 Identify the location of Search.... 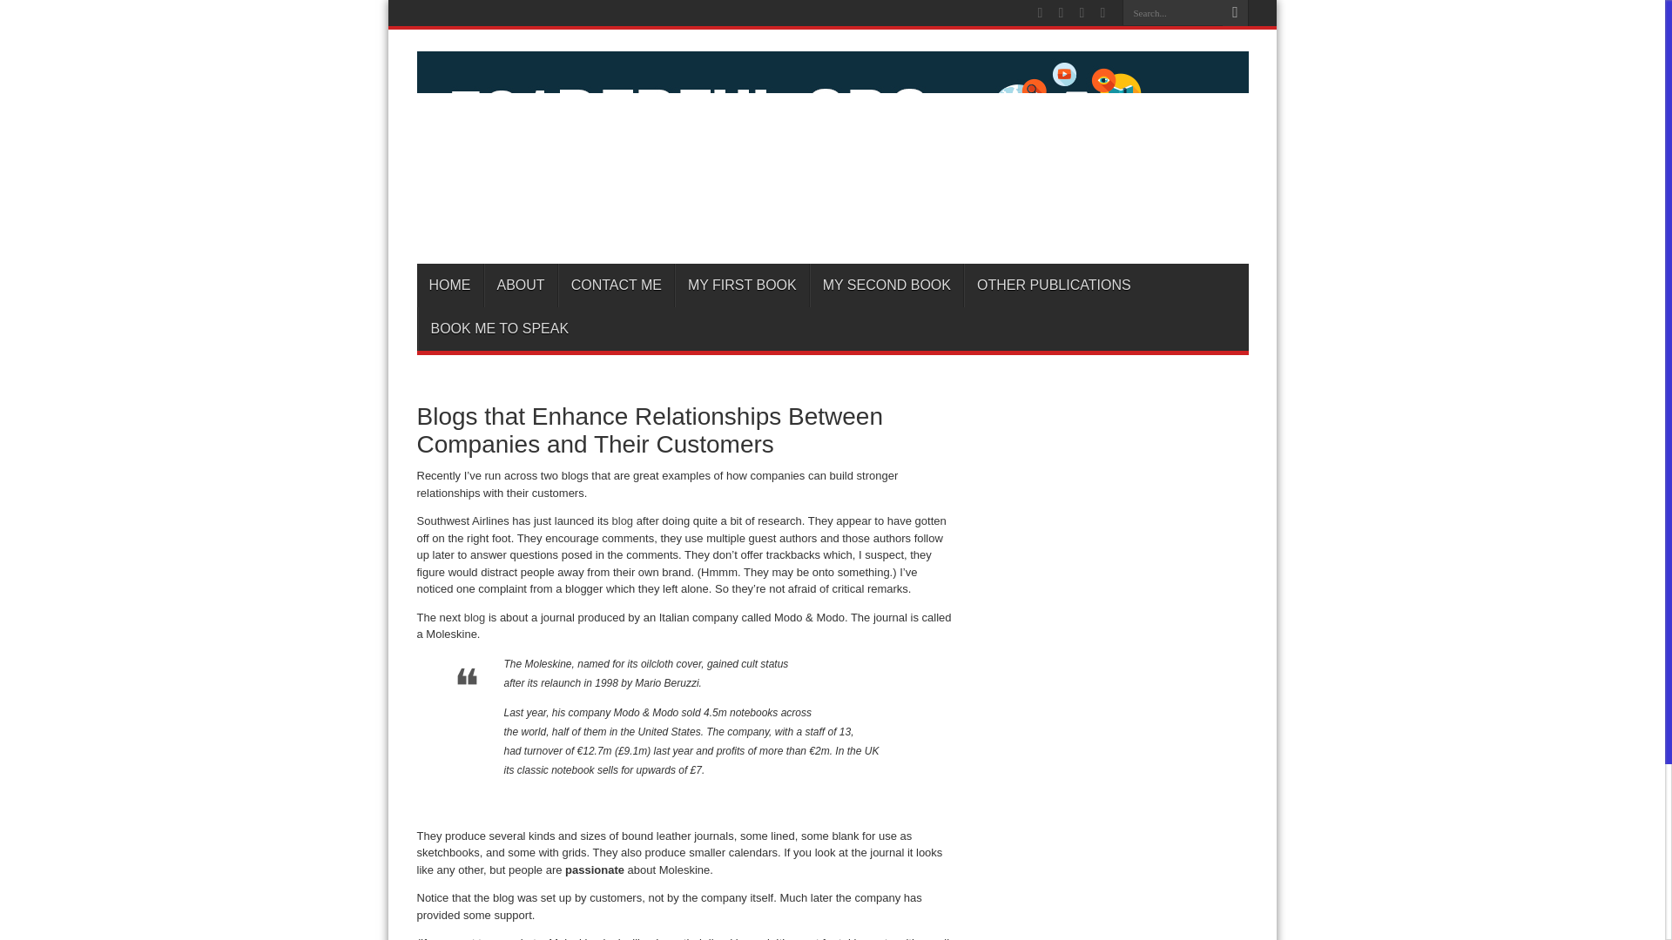
(1172, 12).